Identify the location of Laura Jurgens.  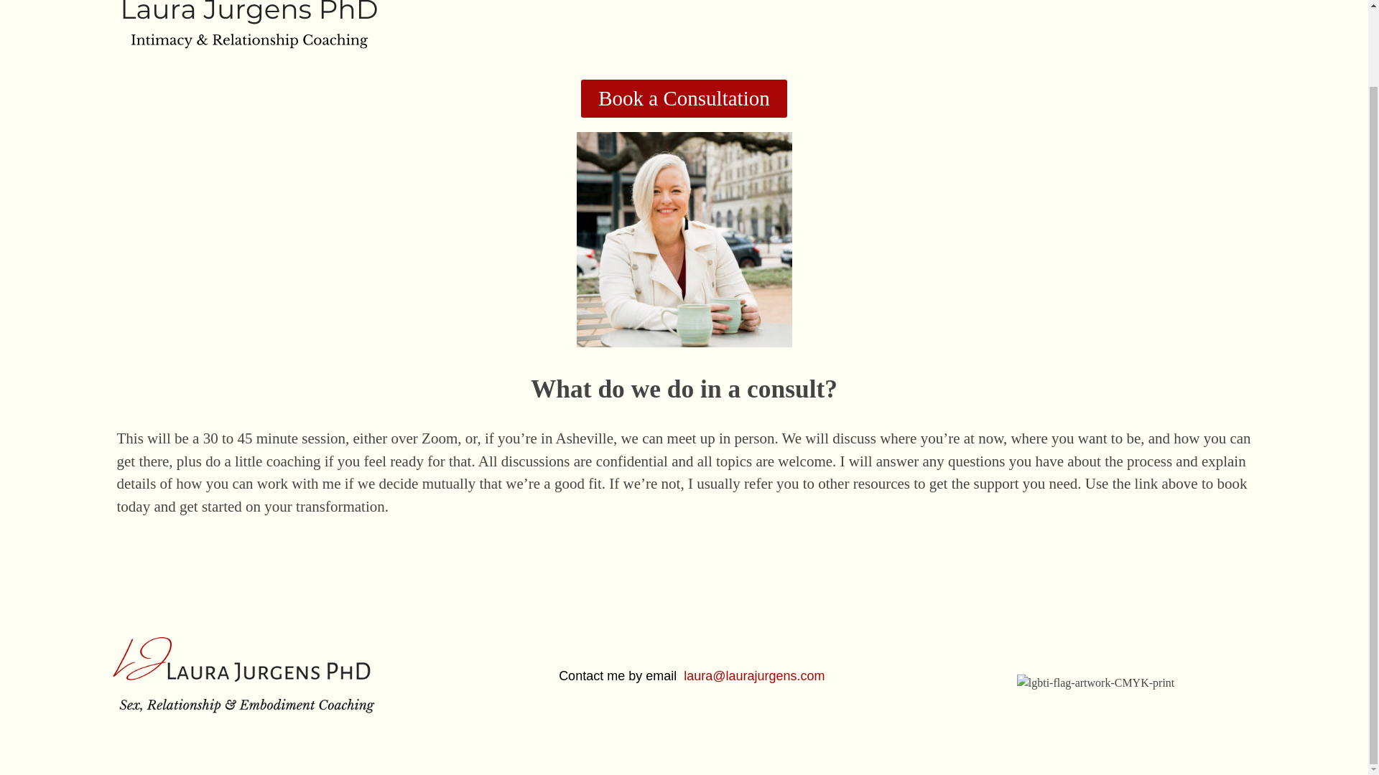
(168, 75).